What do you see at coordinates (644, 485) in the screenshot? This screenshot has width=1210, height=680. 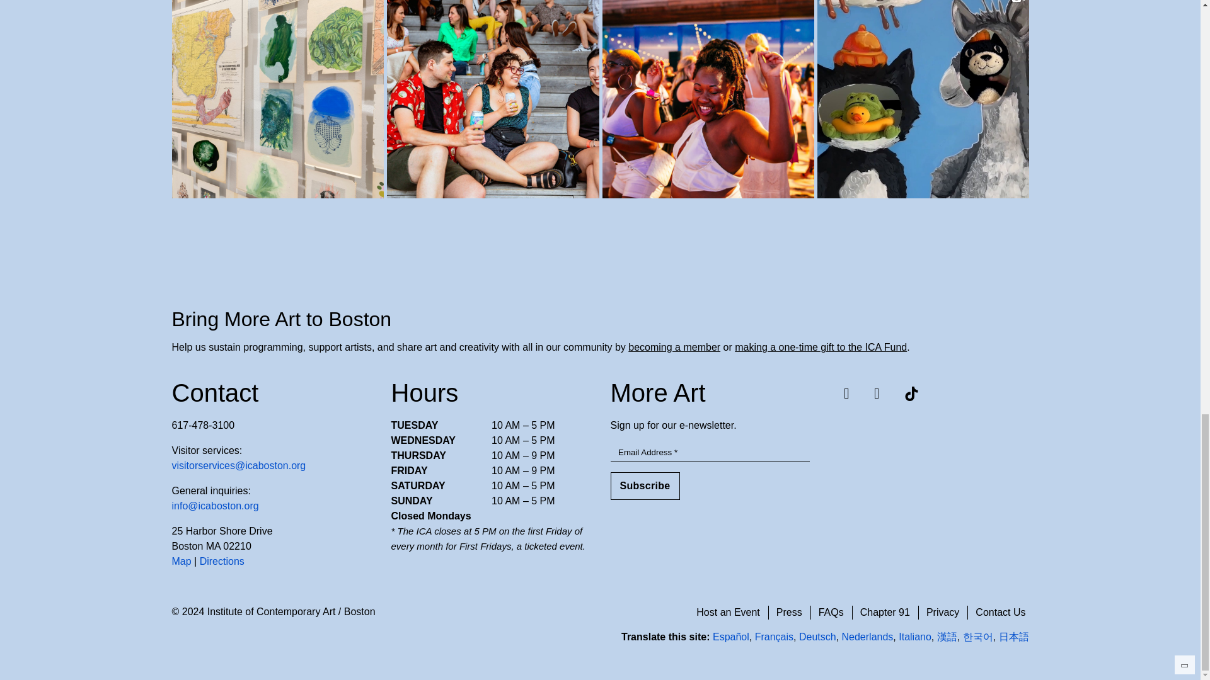 I see `Subscribe` at bounding box center [644, 485].